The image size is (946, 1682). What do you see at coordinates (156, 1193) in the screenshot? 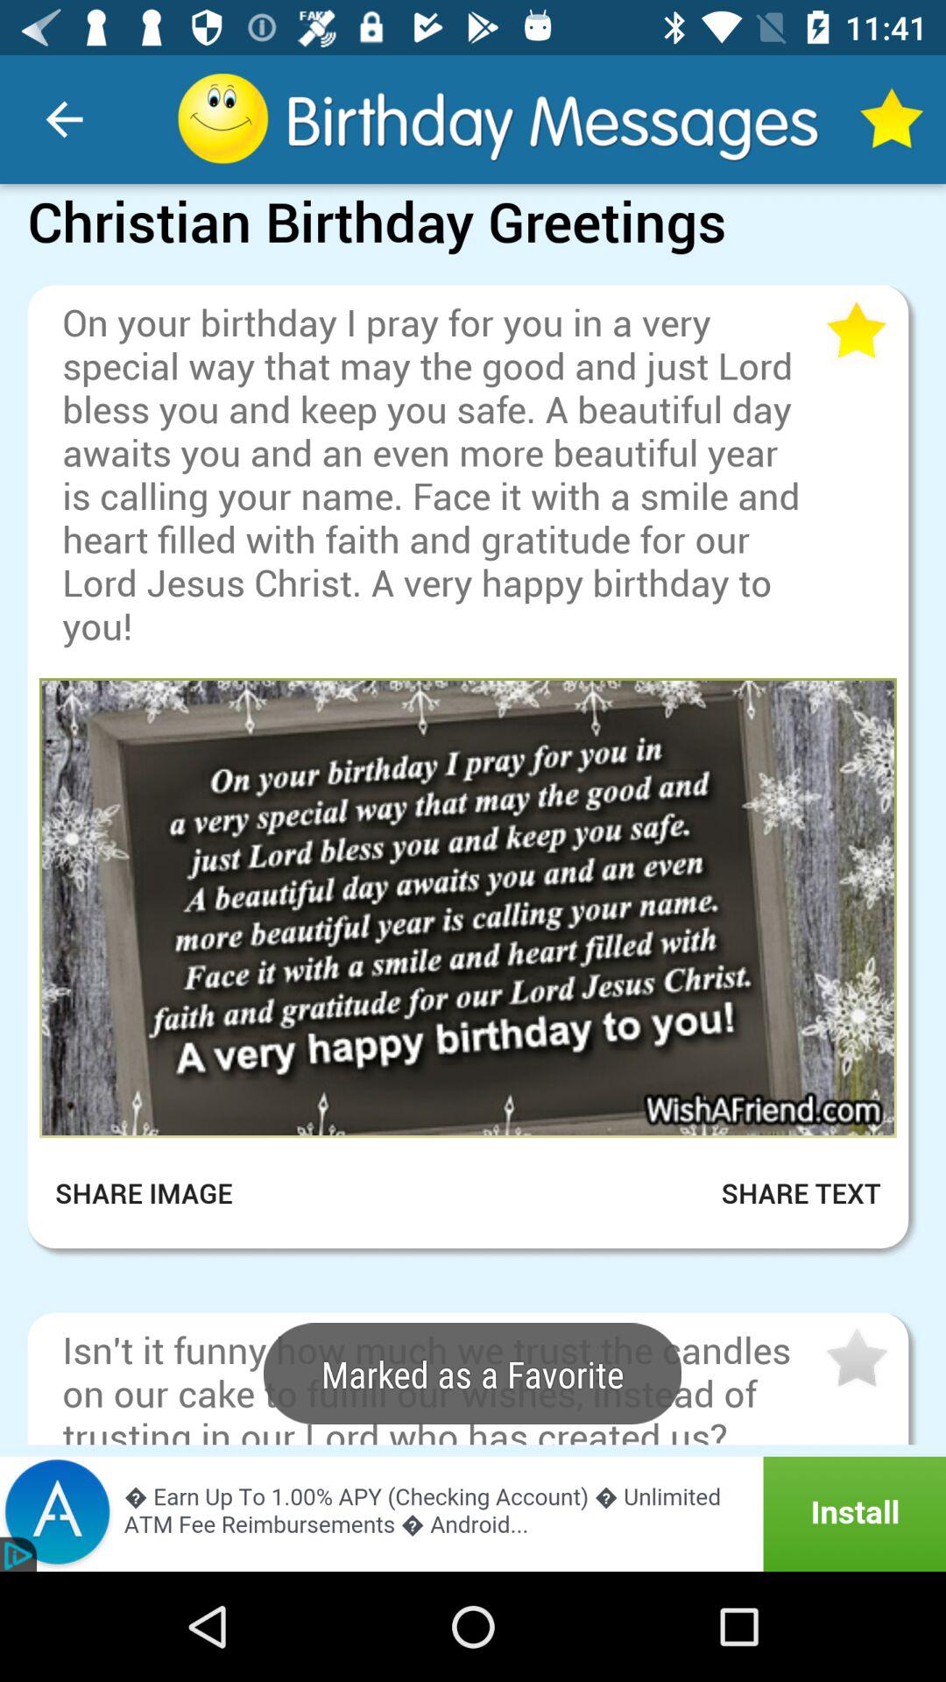
I see `click the share image` at bounding box center [156, 1193].